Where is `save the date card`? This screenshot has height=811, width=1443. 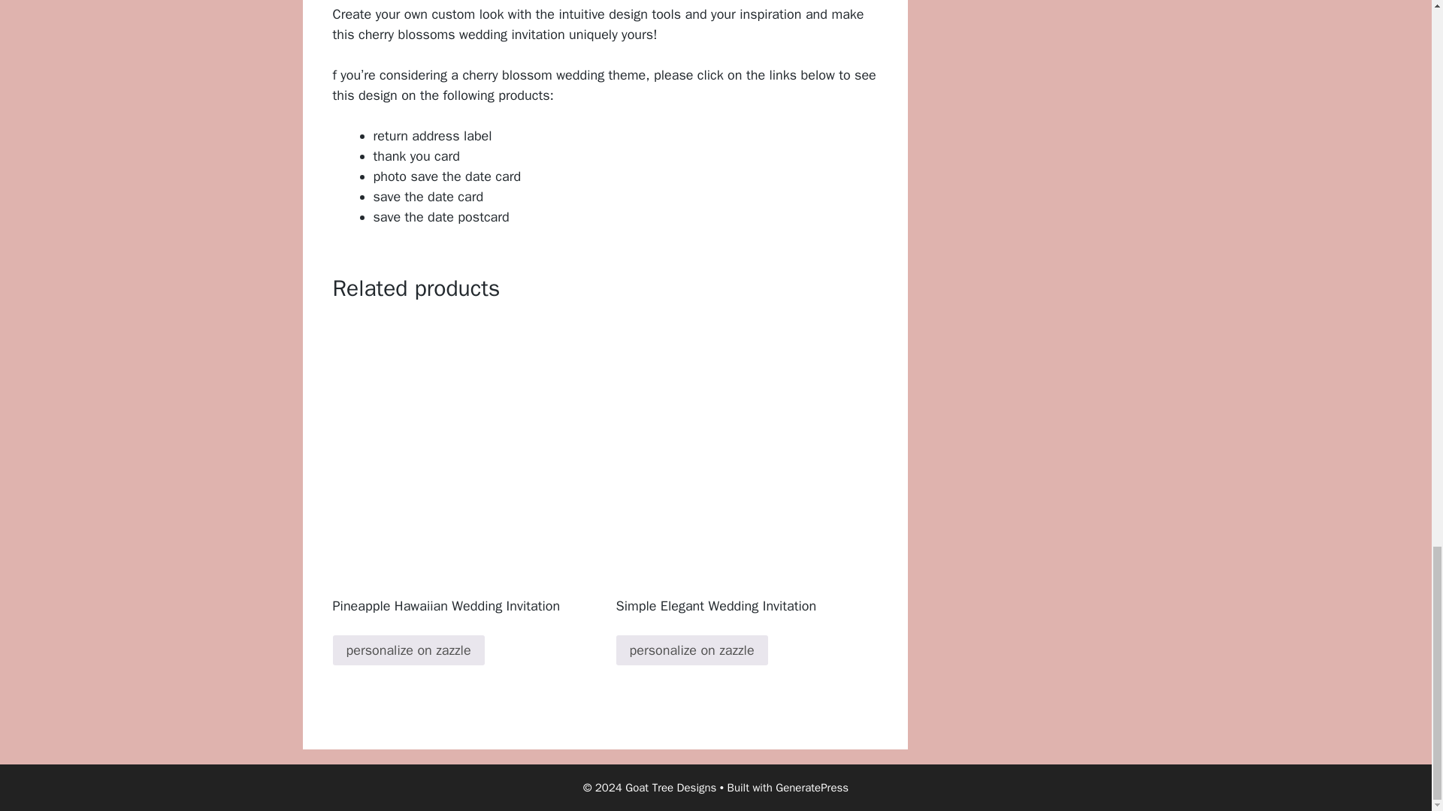 save the date card is located at coordinates (428, 197).